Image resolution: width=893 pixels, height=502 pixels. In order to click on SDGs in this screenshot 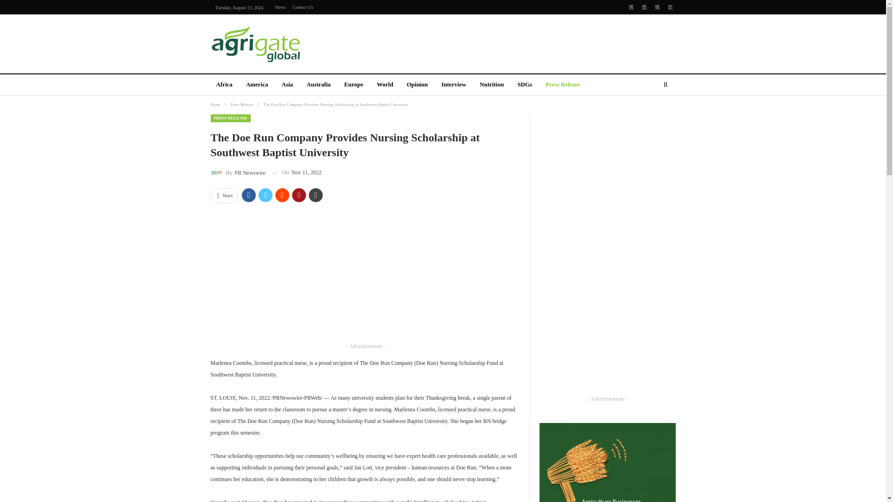, I will do `click(525, 85)`.